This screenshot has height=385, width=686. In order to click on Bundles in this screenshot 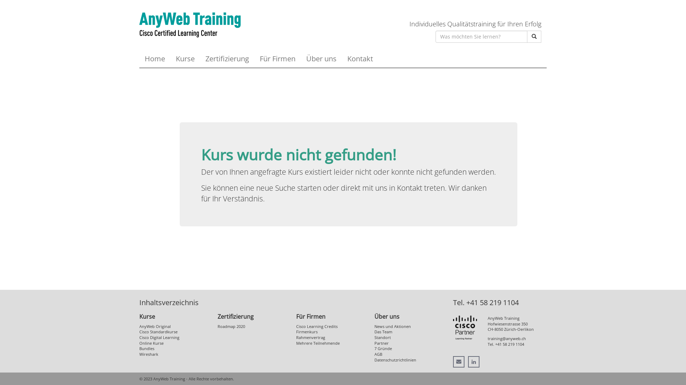, I will do `click(147, 349)`.